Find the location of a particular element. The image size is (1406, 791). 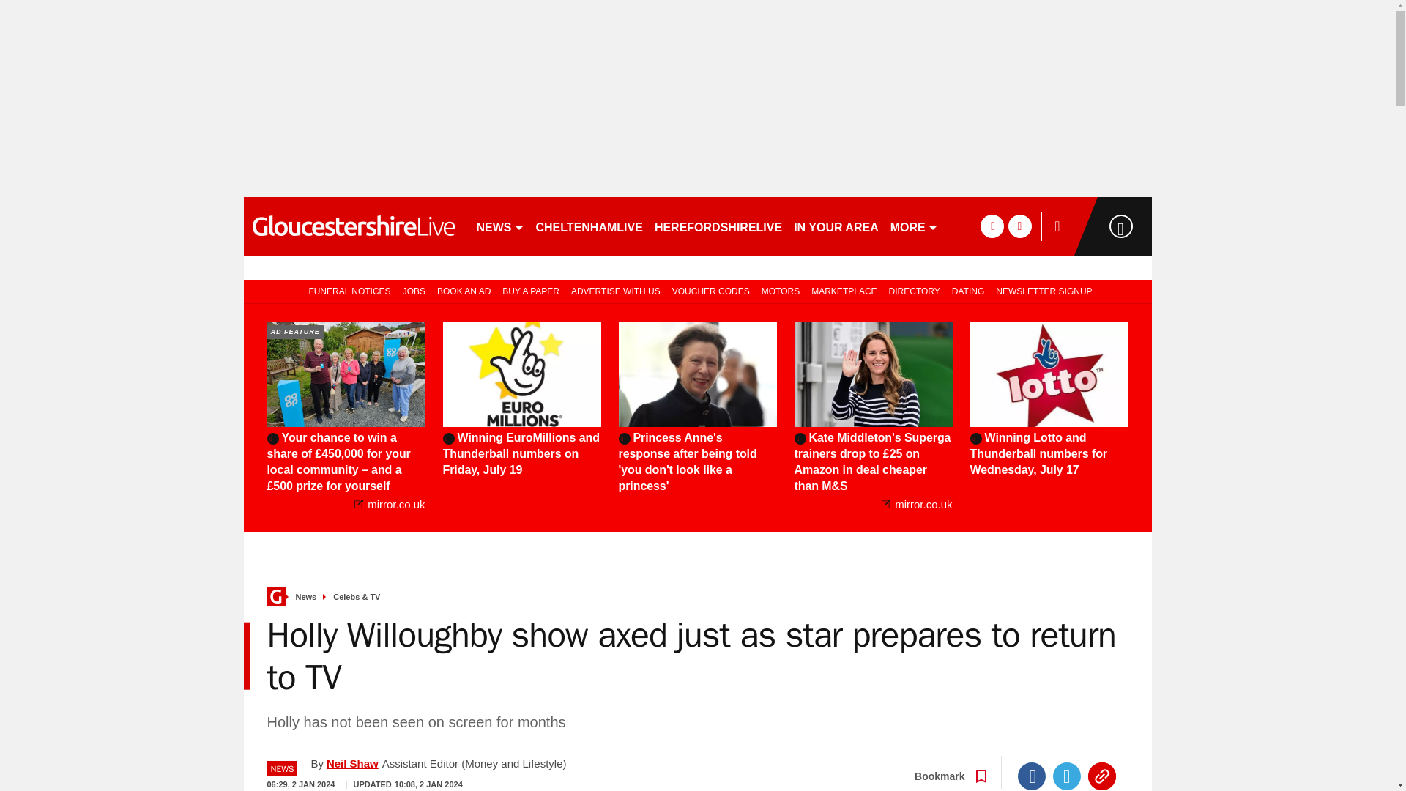

facebook is located at coordinates (992, 226).